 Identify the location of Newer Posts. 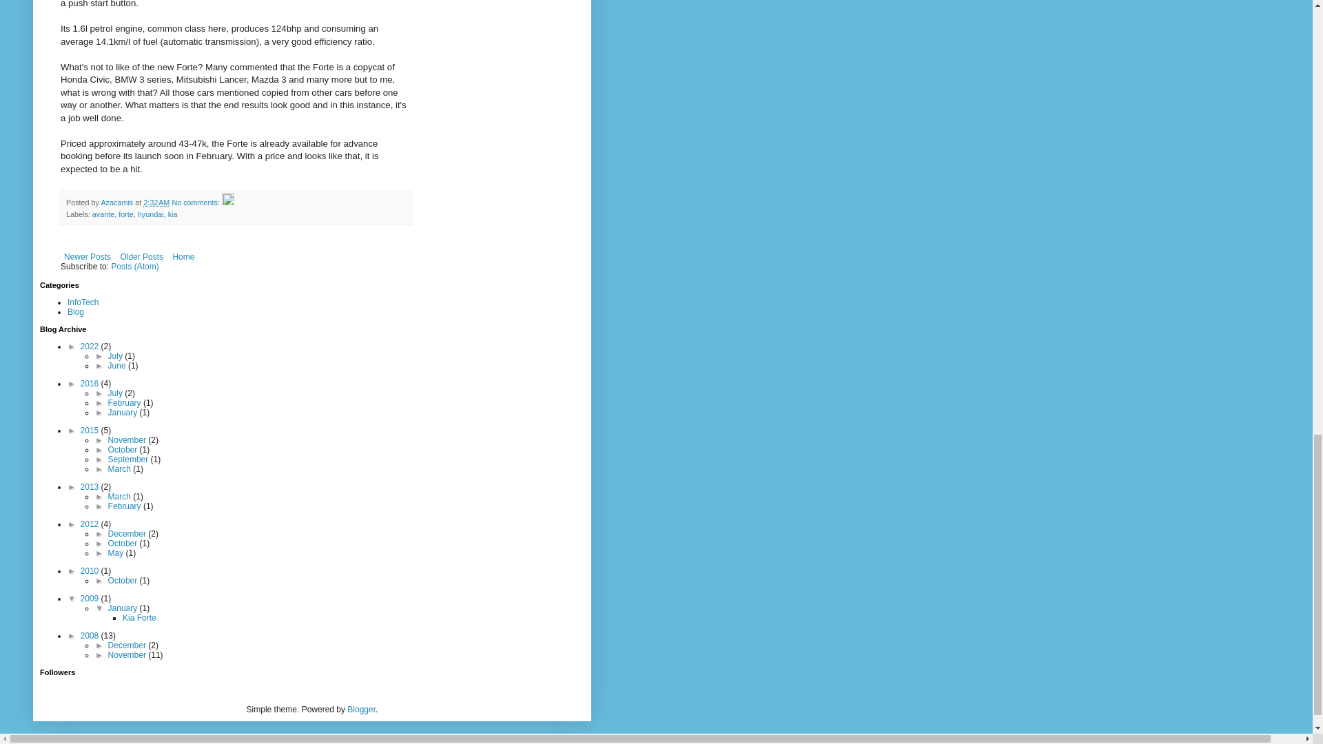
(87, 256).